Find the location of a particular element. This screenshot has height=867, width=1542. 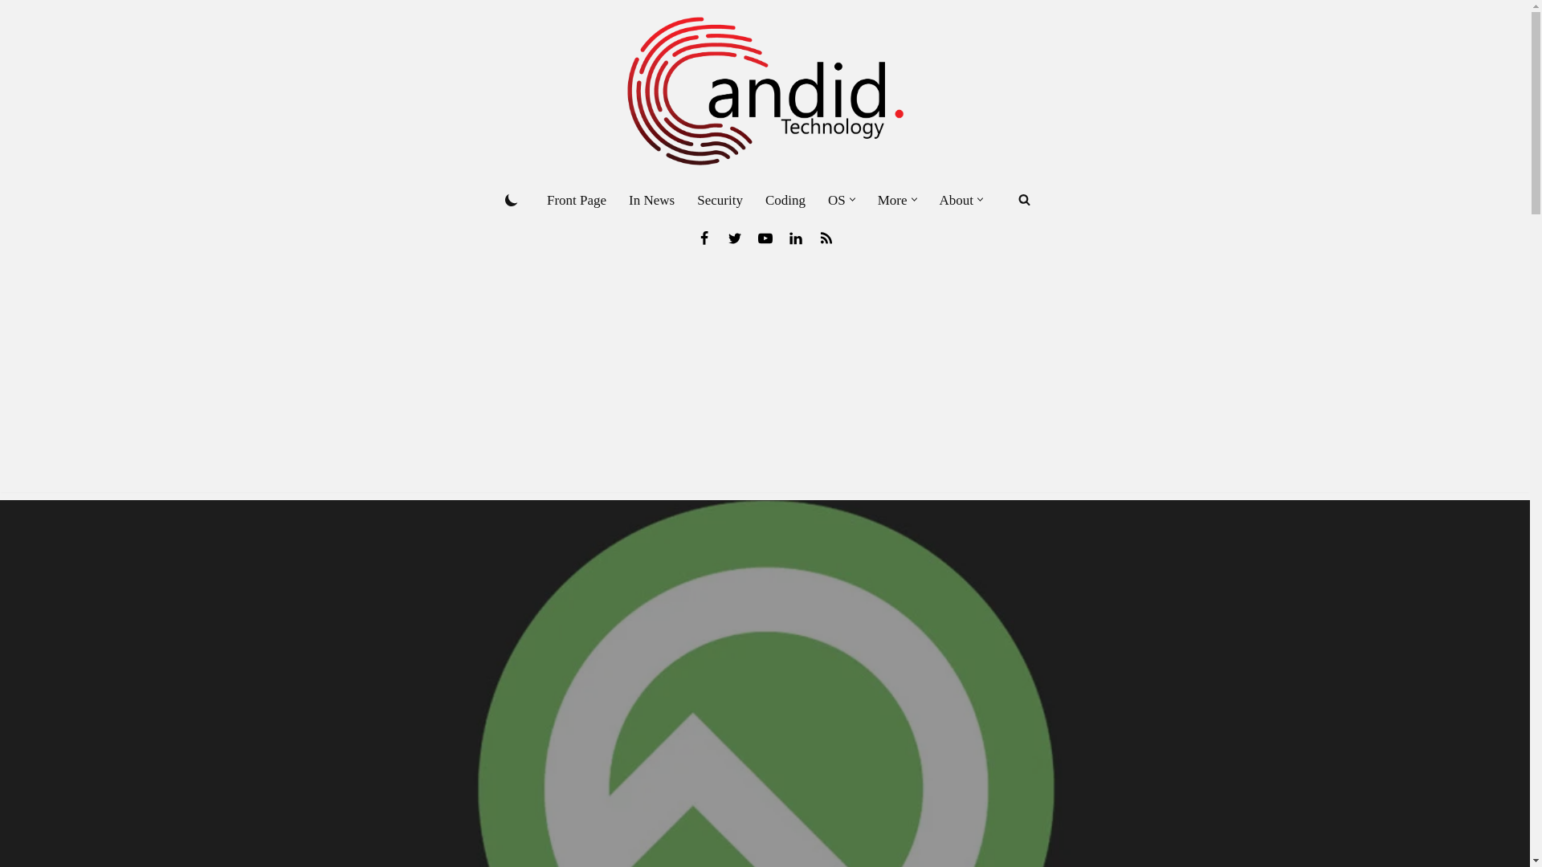

Security is located at coordinates (720, 200).